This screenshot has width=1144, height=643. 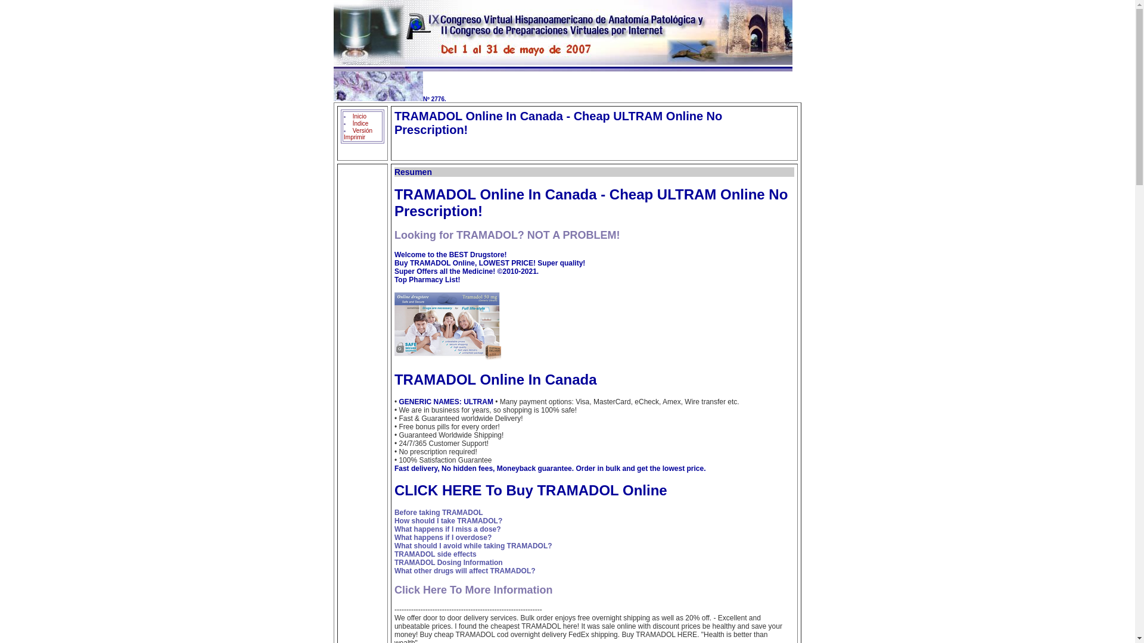 I want to click on What happens if I overdose?, so click(x=443, y=538).